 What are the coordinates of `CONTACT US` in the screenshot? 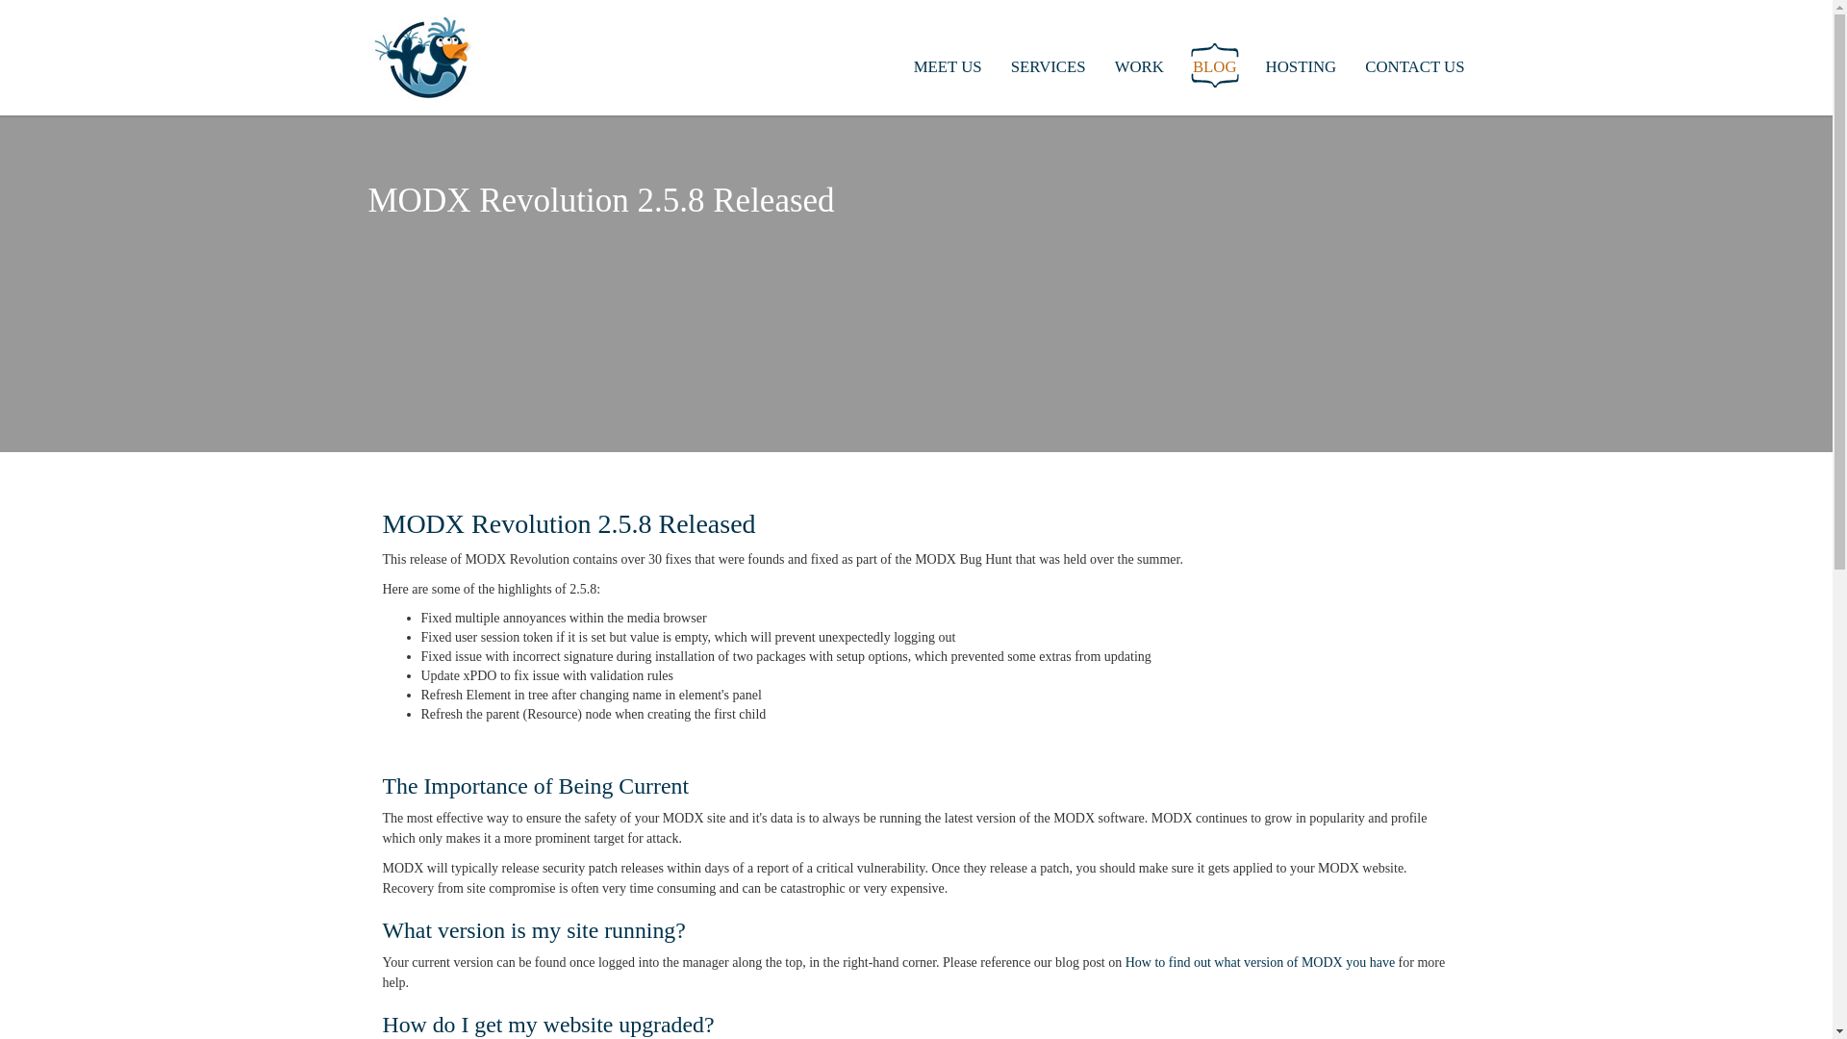 It's located at (1414, 67).